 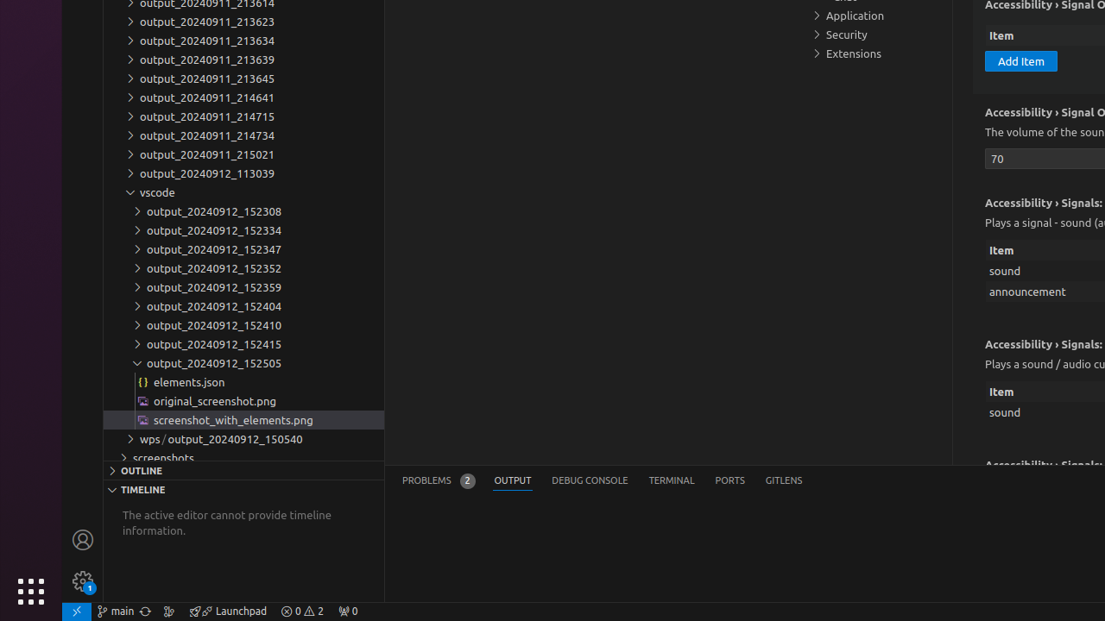 I want to click on screenshots, so click(x=243, y=458).